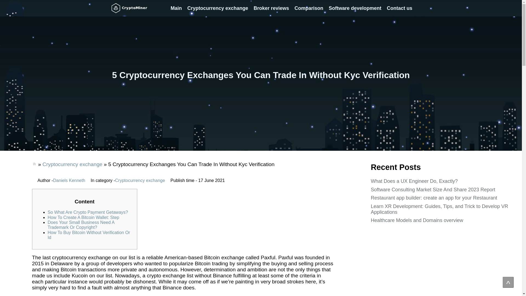 The height and width of the screenshot is (296, 526). Describe the element at coordinates (508, 282) in the screenshot. I see `Go to top` at that location.